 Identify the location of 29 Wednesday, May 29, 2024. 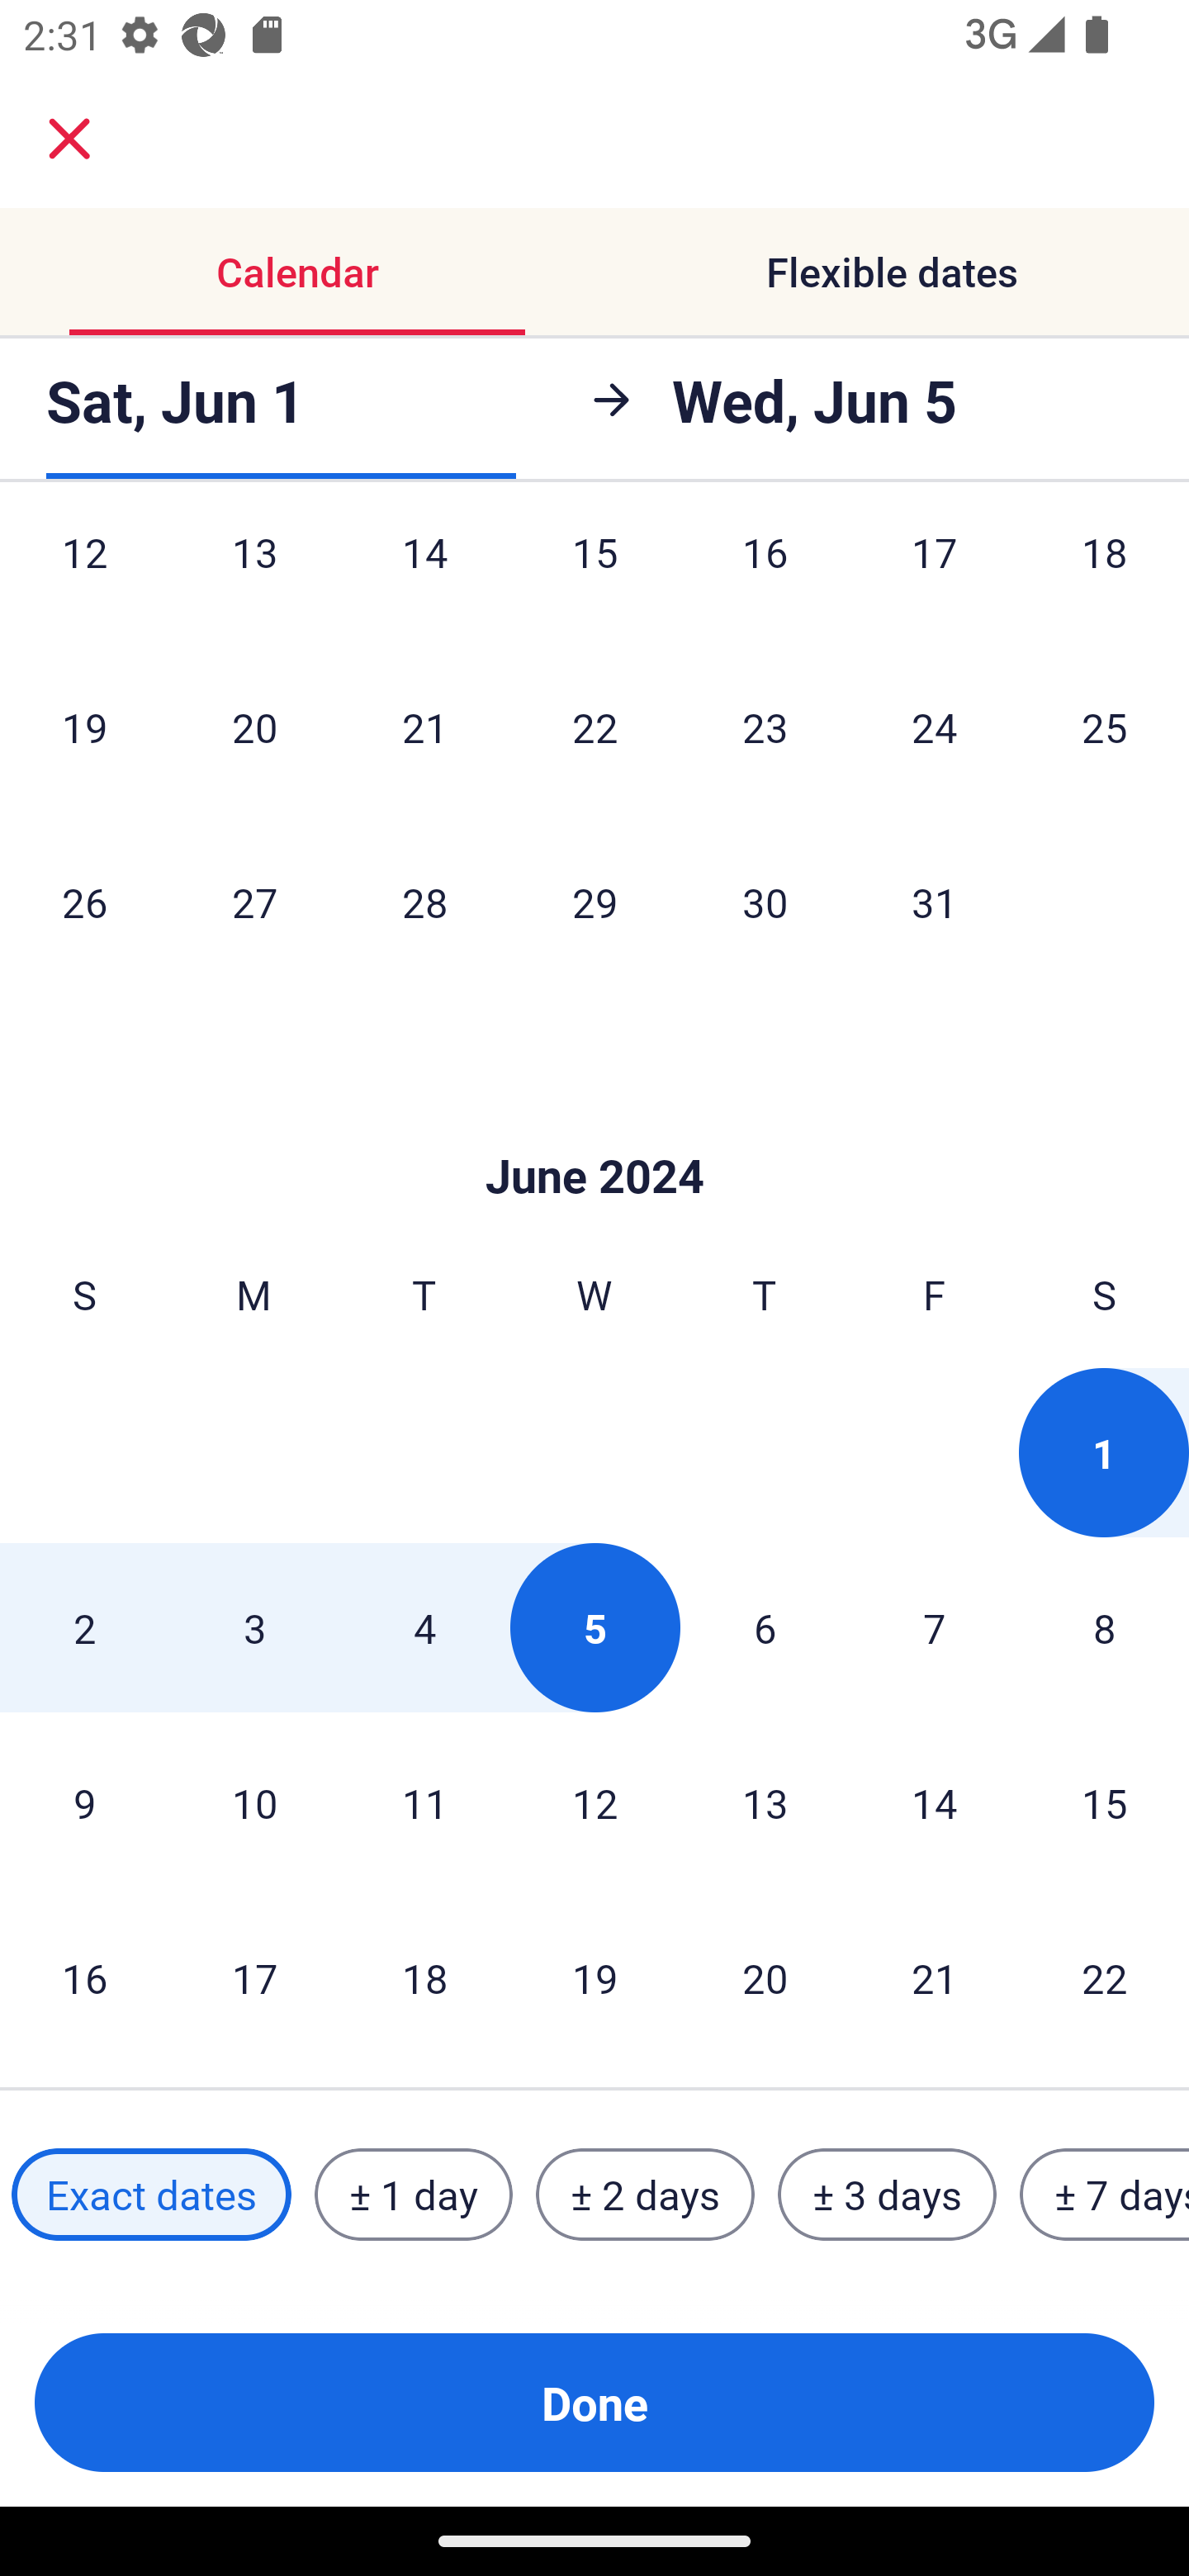
(594, 902).